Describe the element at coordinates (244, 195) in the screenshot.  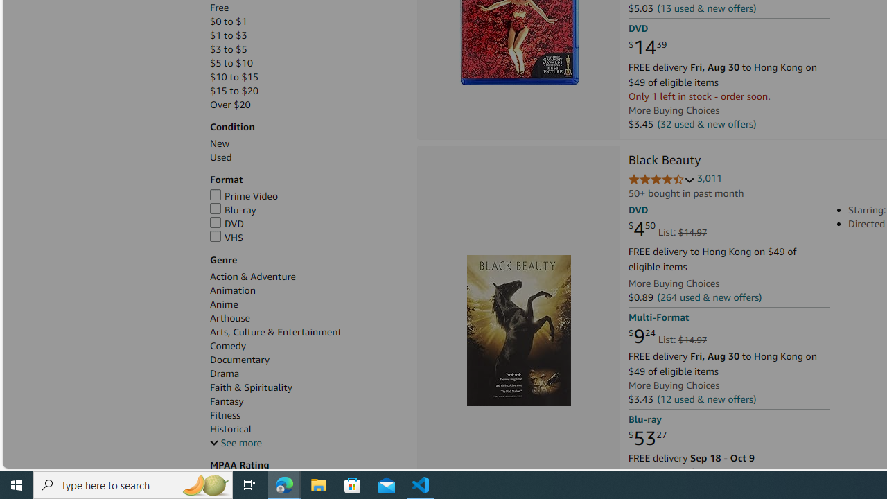
I see `Prime Video` at that location.